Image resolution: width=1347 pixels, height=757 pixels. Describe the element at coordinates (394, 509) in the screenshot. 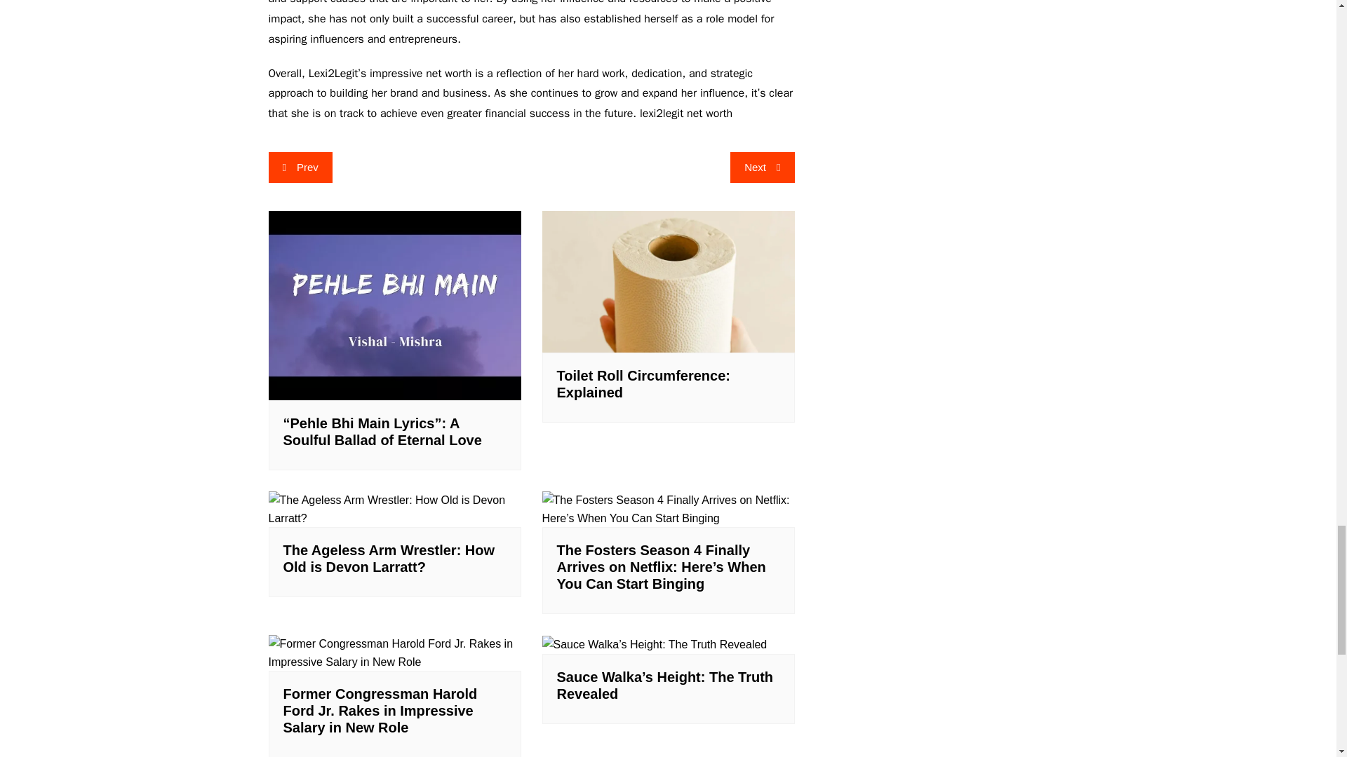

I see `The Ageless Arm Wrestler: How Old is Devon Larratt?` at that location.